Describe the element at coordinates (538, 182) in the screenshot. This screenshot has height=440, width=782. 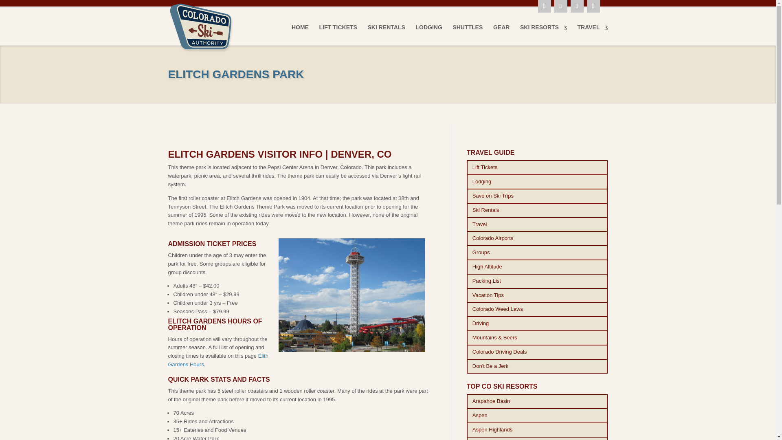
I see `Lodging` at that location.